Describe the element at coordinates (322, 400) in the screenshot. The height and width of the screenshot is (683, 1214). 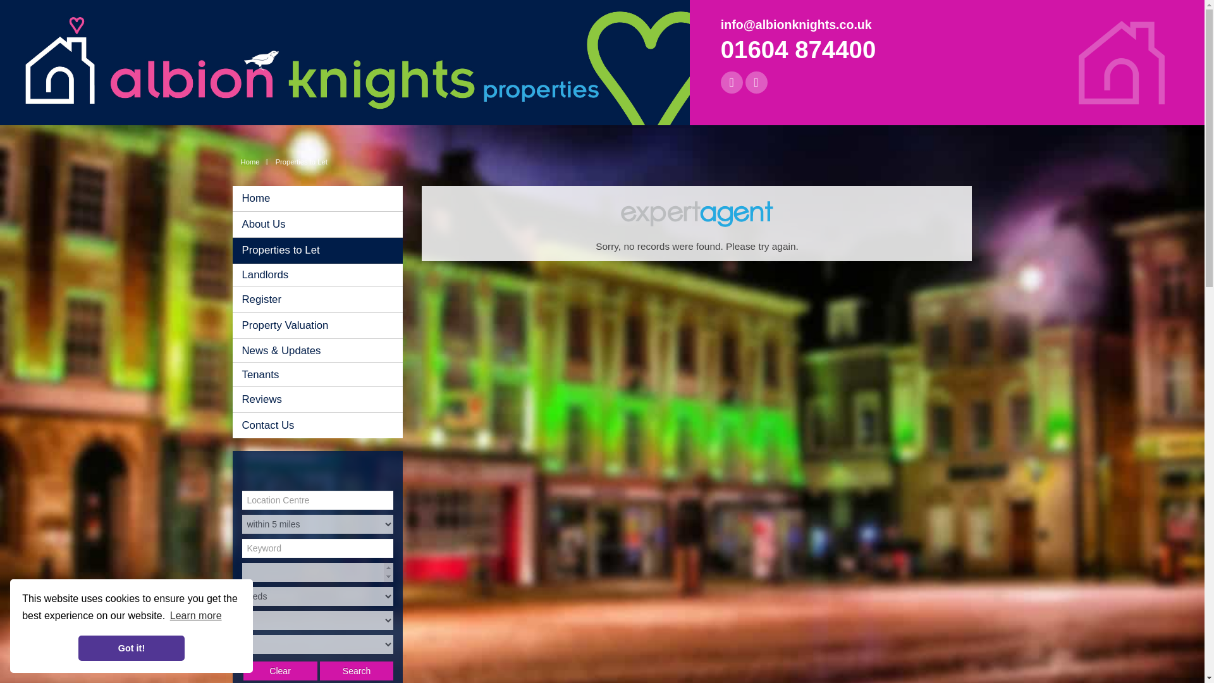
I see `Reviews` at that location.